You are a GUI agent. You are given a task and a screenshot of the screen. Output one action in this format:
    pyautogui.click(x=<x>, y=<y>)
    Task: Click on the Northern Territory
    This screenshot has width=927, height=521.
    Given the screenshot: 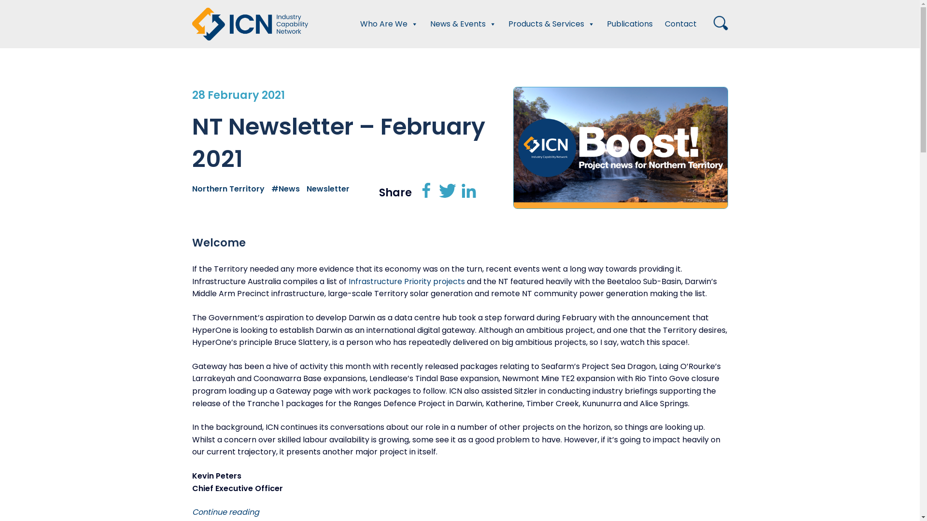 What is the action you would take?
    pyautogui.click(x=231, y=189)
    